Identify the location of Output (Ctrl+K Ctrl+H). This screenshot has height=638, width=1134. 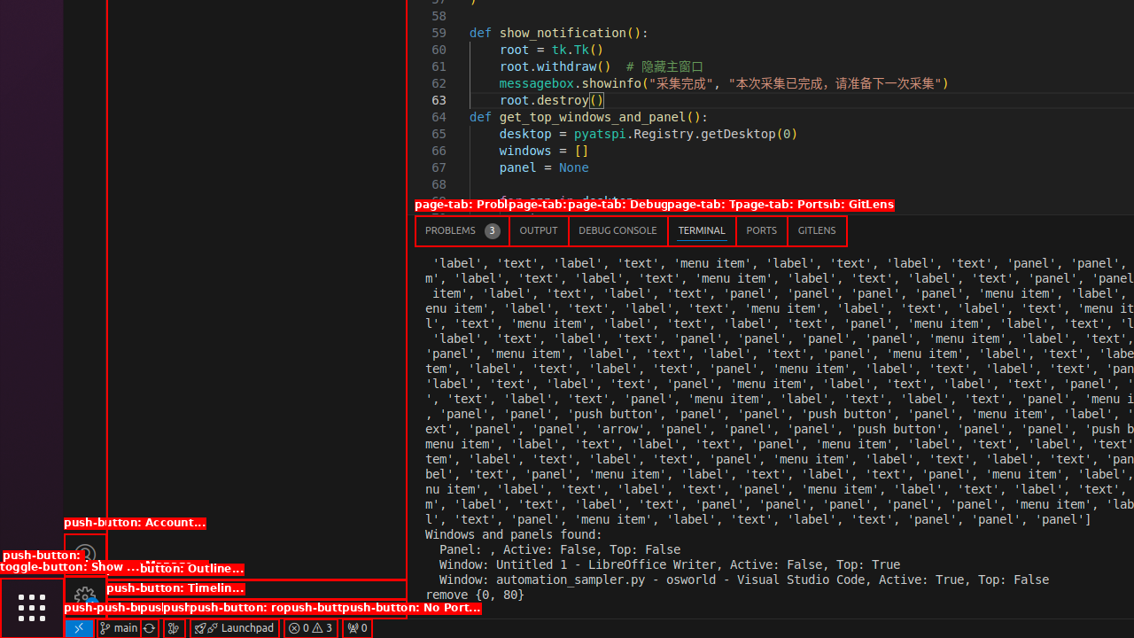
(539, 230).